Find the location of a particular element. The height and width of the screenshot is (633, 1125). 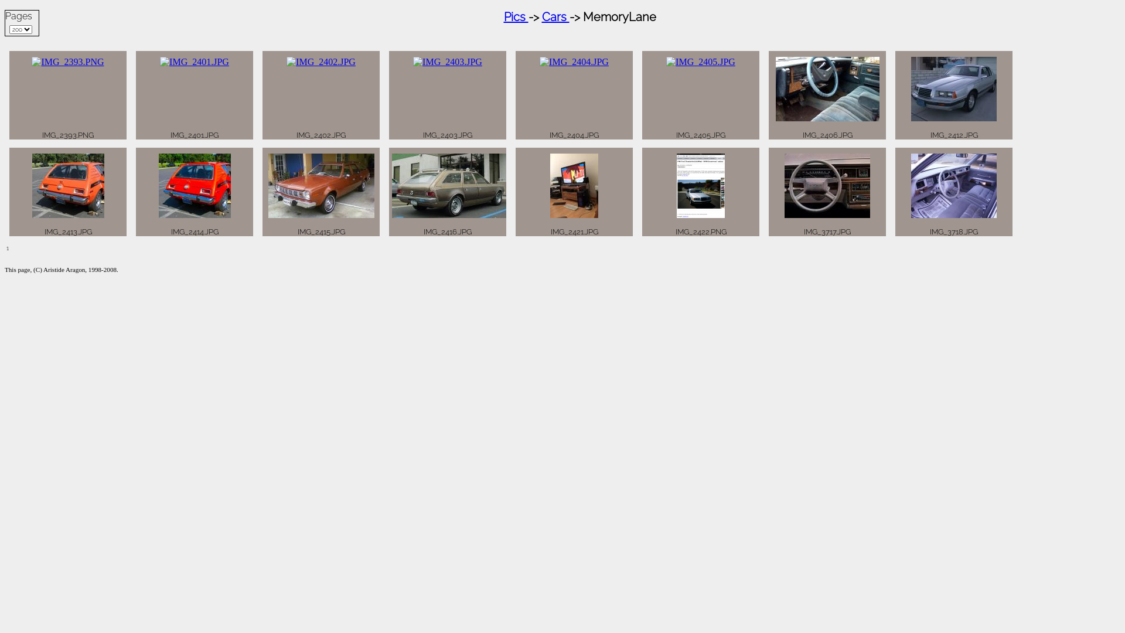

IMG_3717.JPG is located at coordinates (827, 186).